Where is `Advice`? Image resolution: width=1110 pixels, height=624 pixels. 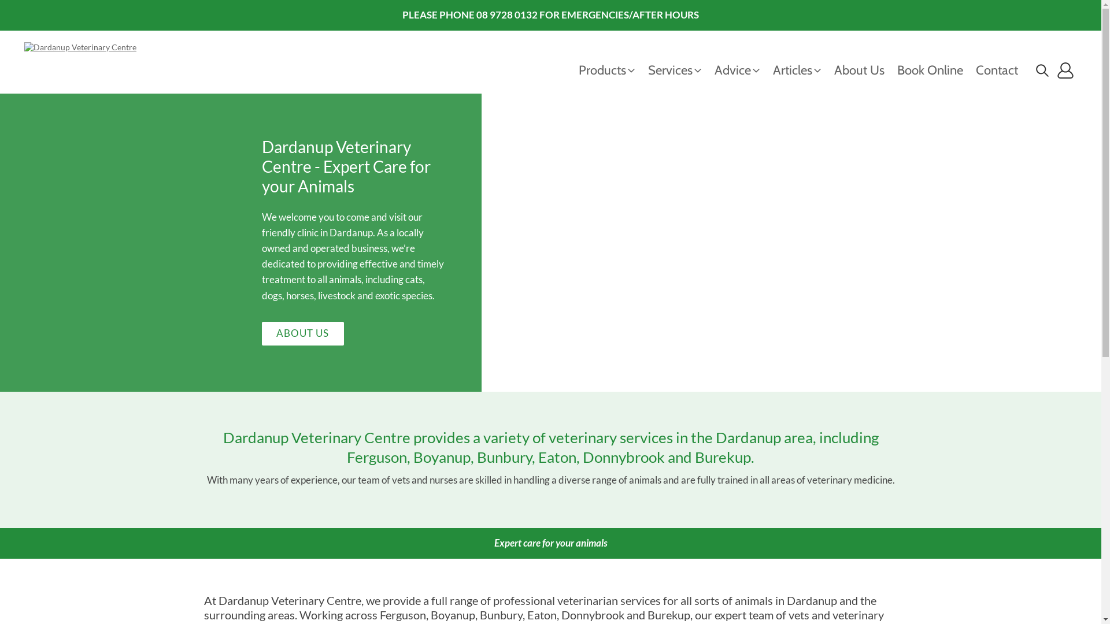
Advice is located at coordinates (743, 70).